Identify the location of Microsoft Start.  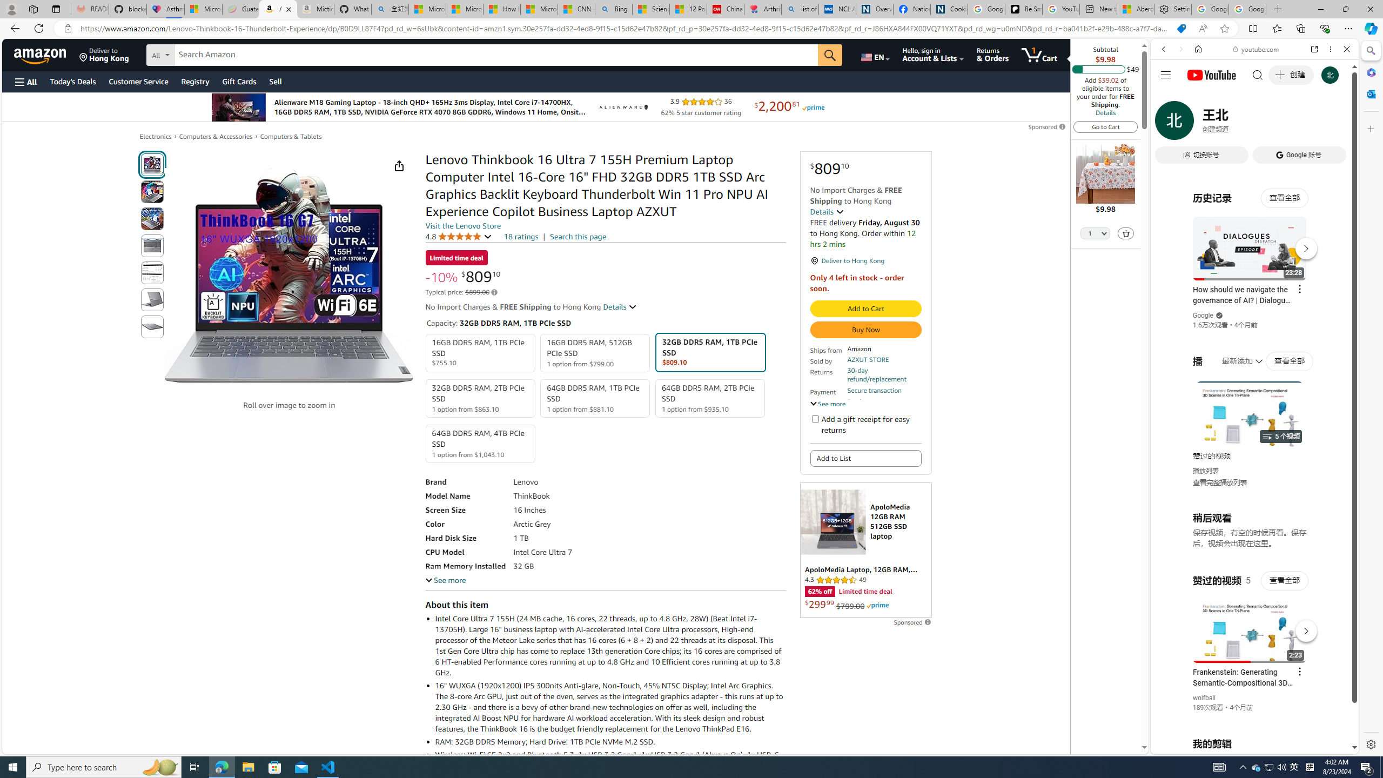
(539, 9).